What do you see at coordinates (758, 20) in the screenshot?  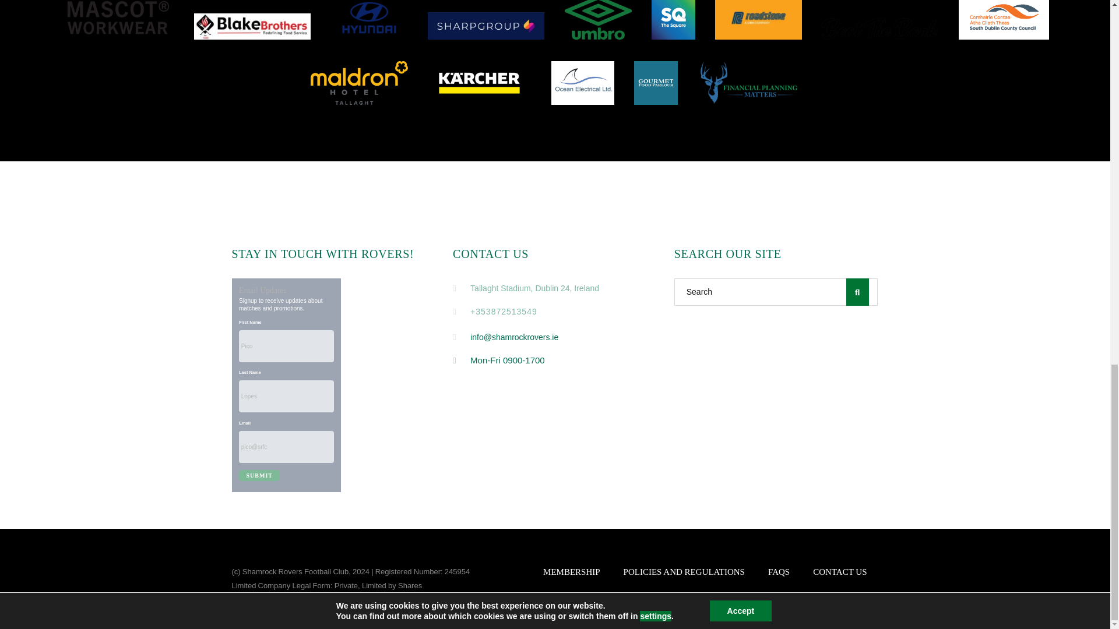 I see `Roadstone` at bounding box center [758, 20].